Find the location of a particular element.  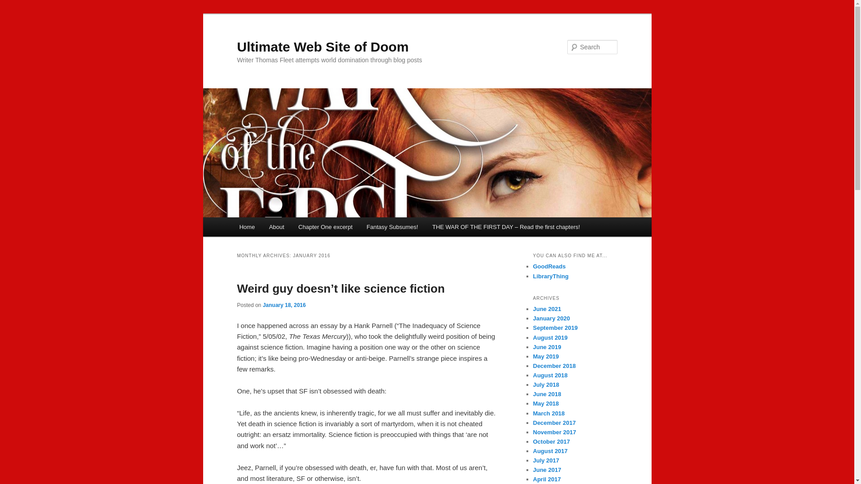

Chapter One excerpt is located at coordinates (326, 227).